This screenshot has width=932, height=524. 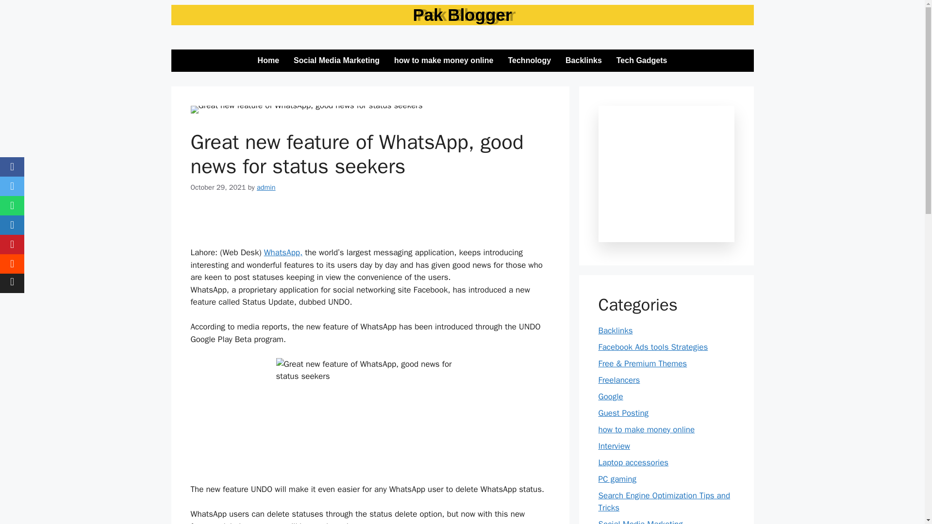 What do you see at coordinates (266, 187) in the screenshot?
I see `admin` at bounding box center [266, 187].